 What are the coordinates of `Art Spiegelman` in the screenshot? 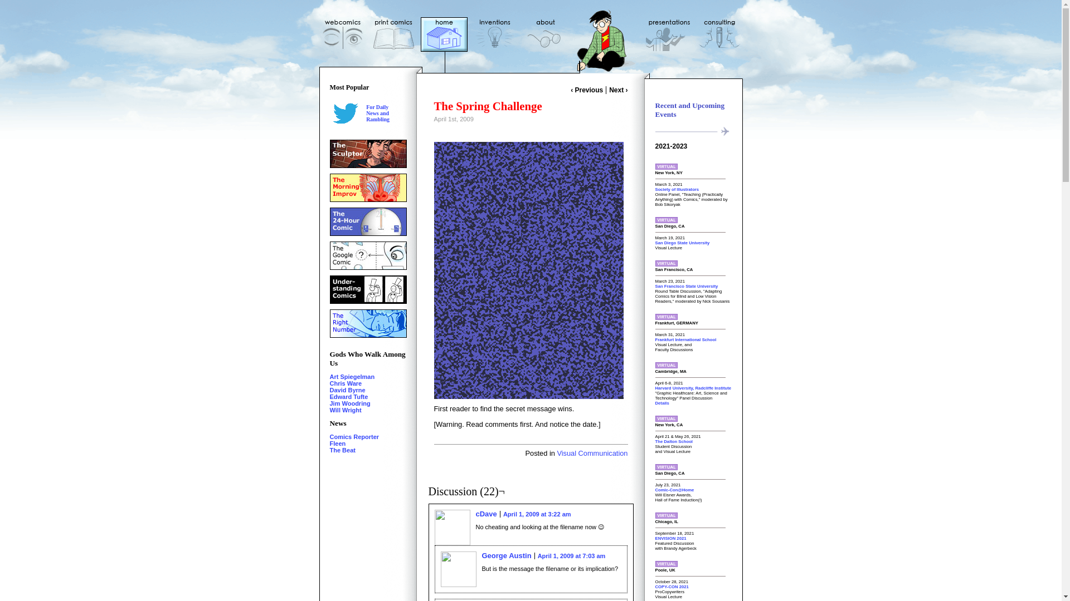 It's located at (572, 555).